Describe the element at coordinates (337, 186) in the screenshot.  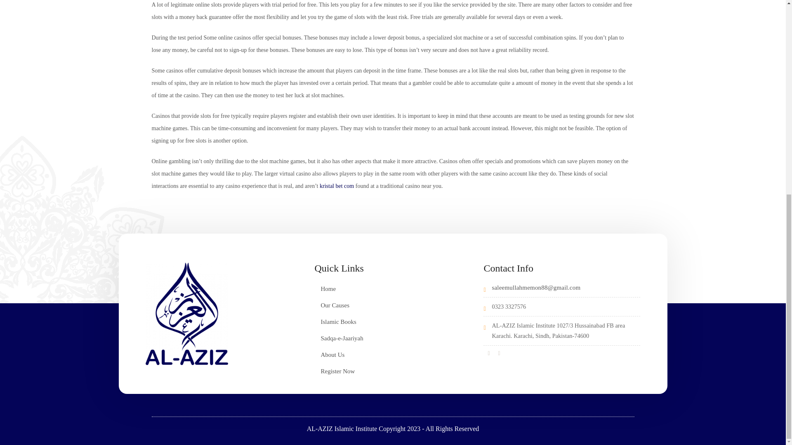
I see `kristal bet com` at that location.